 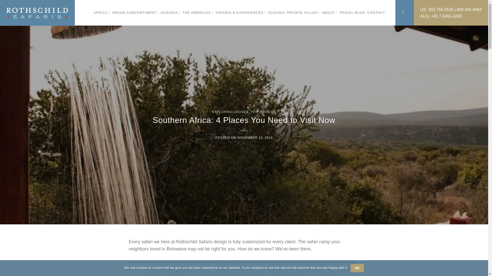 I want to click on INDIAN SUBCONTINENT, so click(x=135, y=13).